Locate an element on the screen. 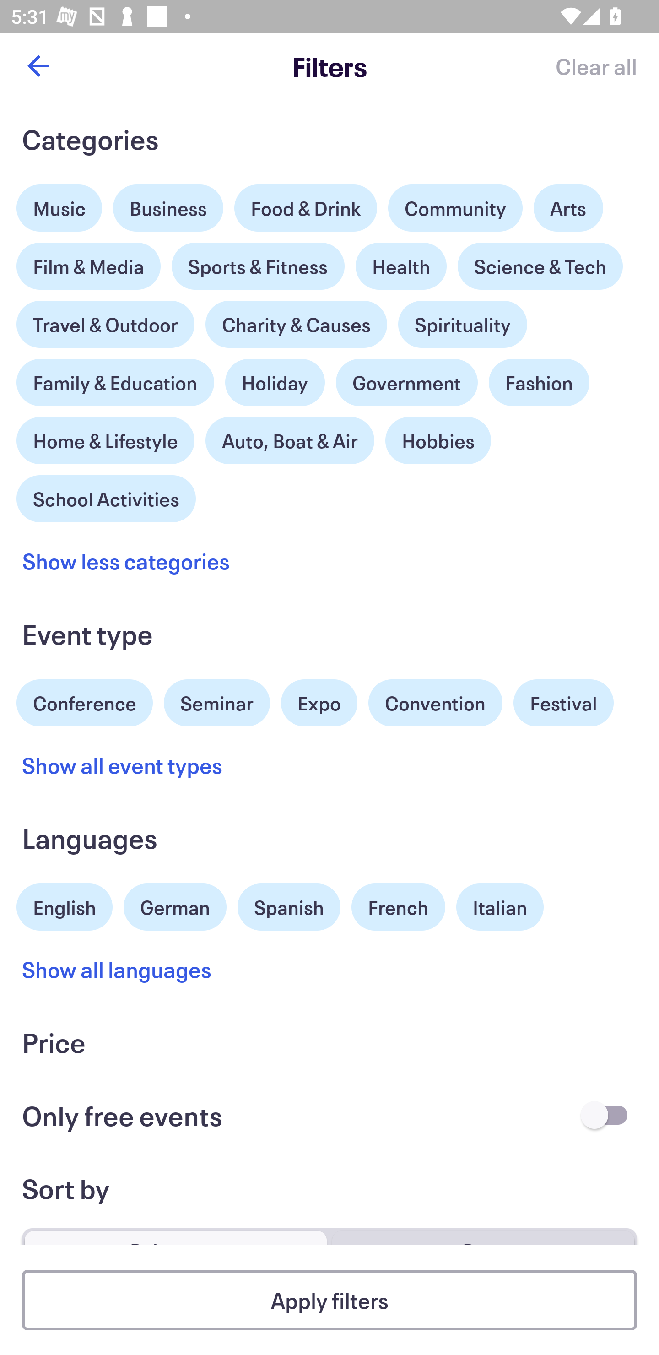  Spanish is located at coordinates (289, 907).